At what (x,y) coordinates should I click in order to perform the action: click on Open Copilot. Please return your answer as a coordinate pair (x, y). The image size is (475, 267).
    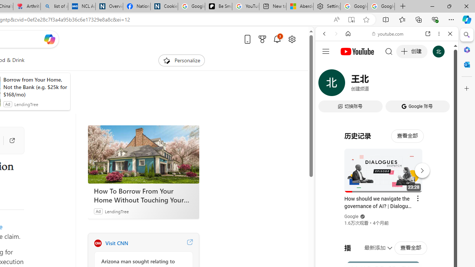
    Looking at the image, I should click on (49, 39).